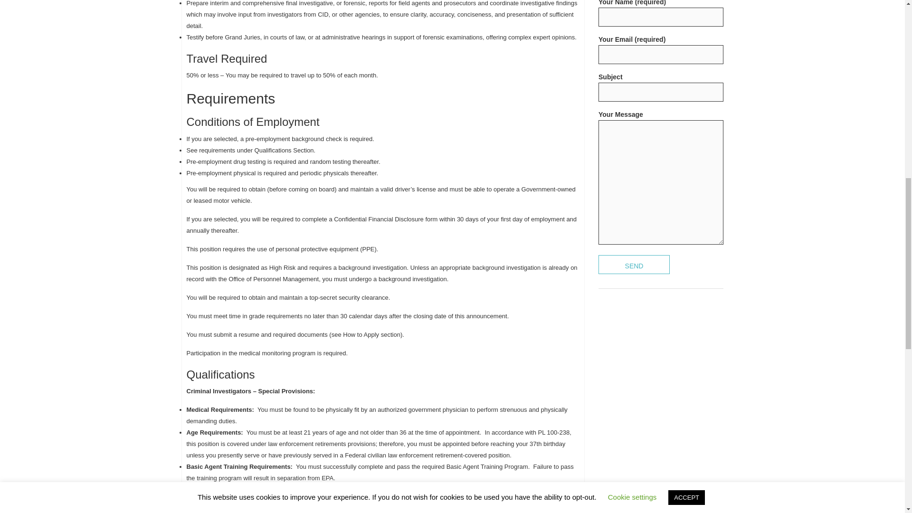  Describe the element at coordinates (634, 264) in the screenshot. I see `Send` at that location.